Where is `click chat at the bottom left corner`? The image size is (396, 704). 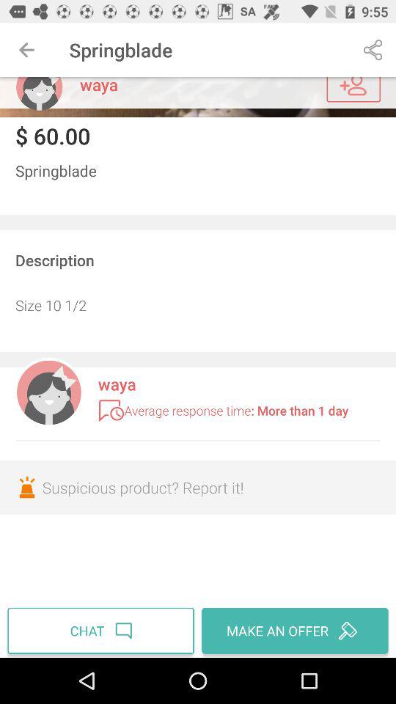 click chat at the bottom left corner is located at coordinates (103, 631).